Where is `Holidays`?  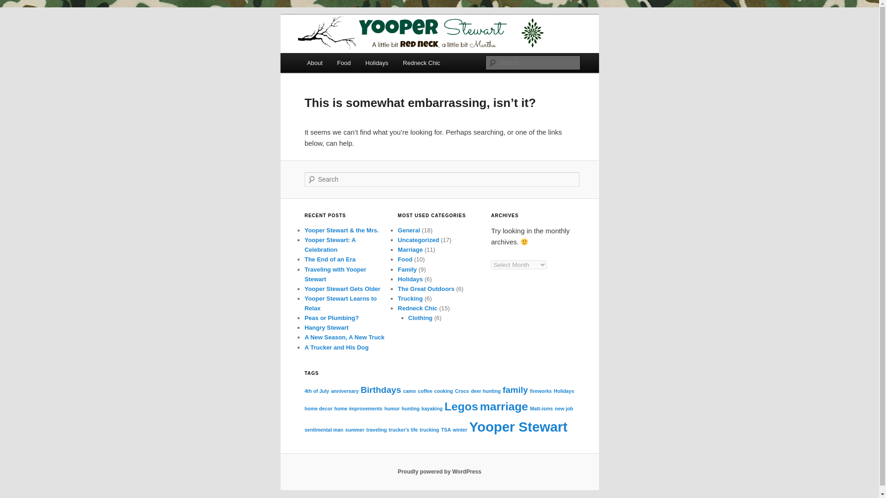 Holidays is located at coordinates (410, 279).